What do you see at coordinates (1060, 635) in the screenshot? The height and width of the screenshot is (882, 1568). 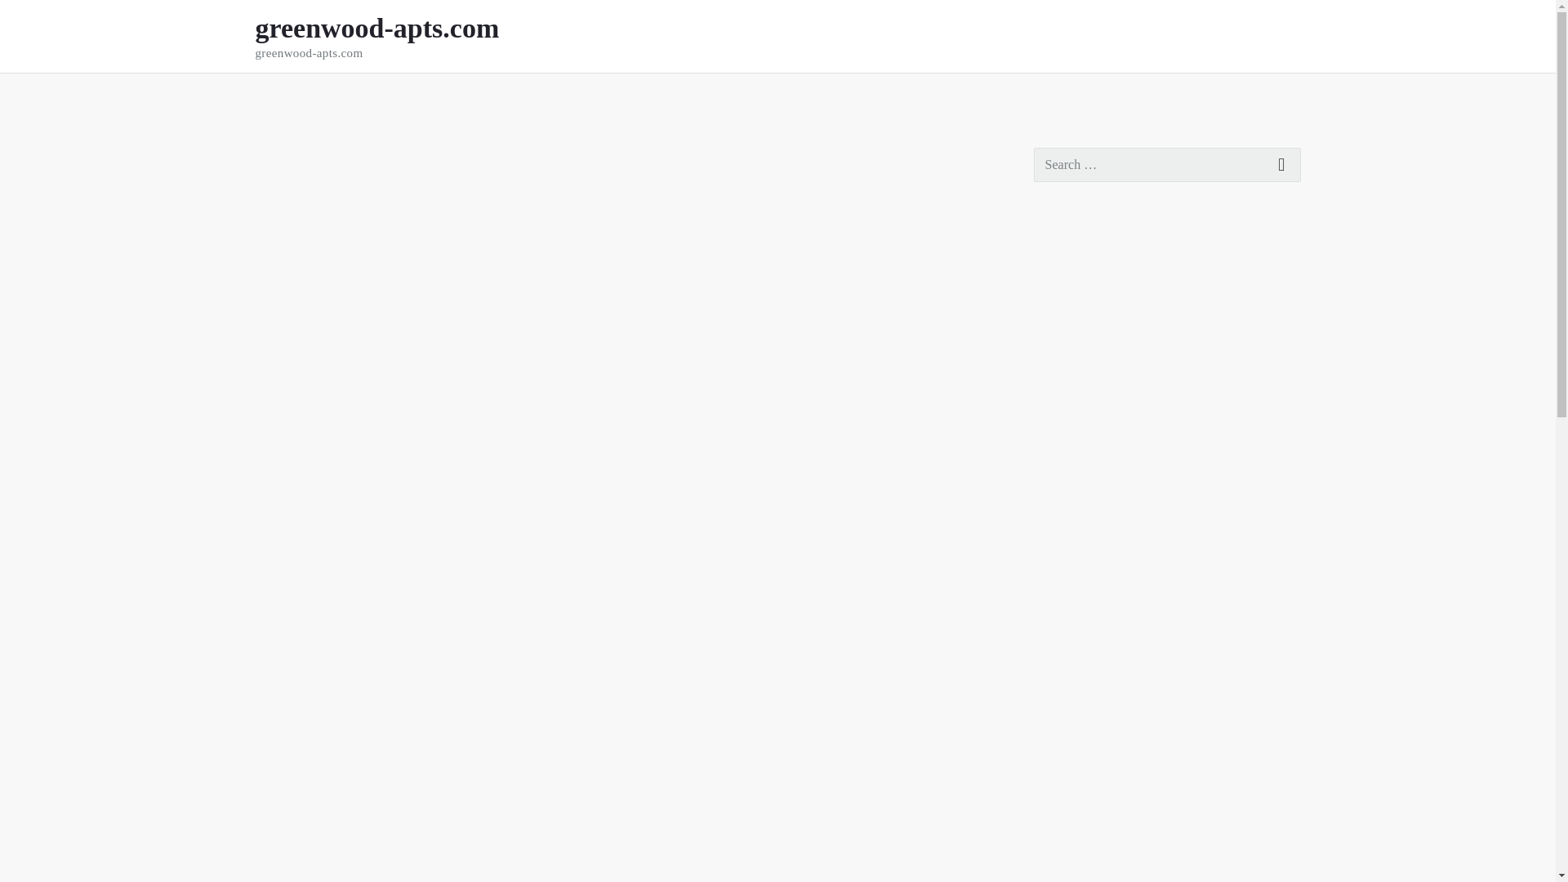 I see `July 2024` at bounding box center [1060, 635].